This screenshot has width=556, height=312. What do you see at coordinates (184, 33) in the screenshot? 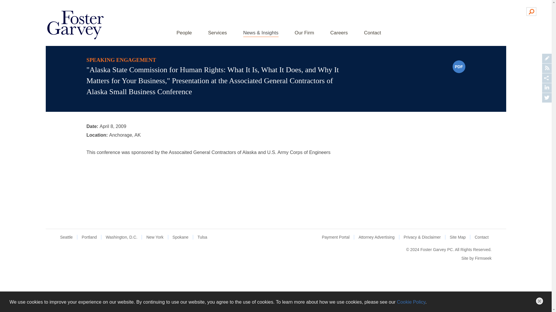
I see `People` at bounding box center [184, 33].